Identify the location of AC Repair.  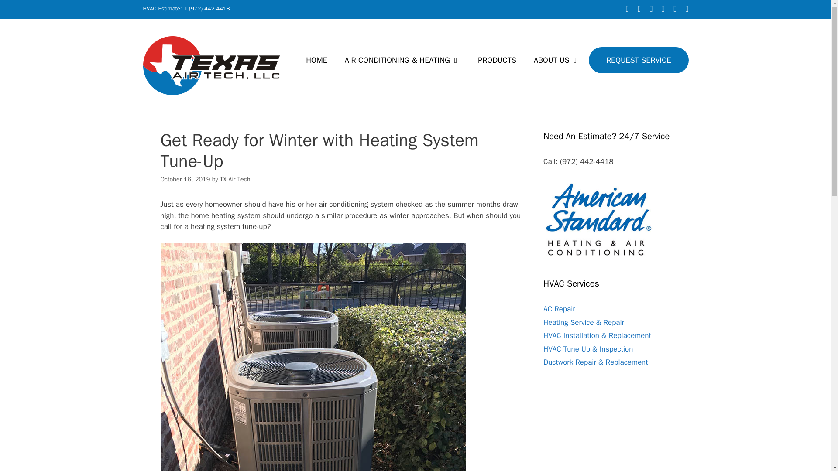
(559, 309).